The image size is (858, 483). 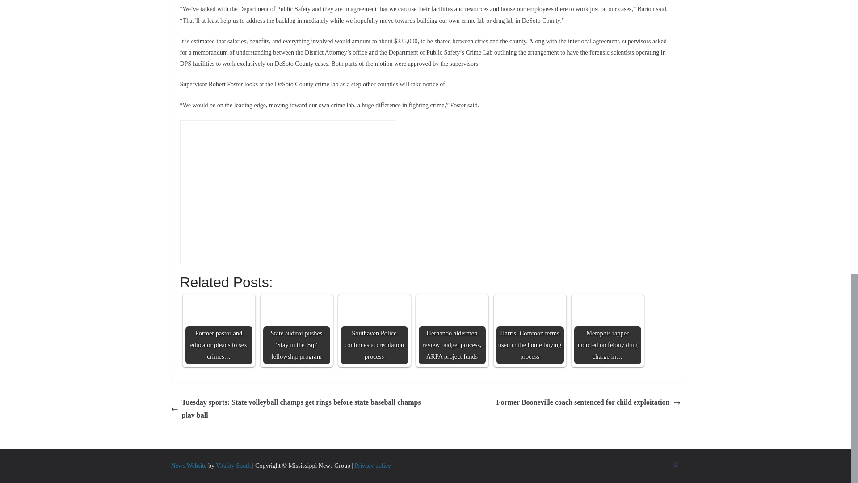 What do you see at coordinates (529, 330) in the screenshot?
I see `Harris: Common terms used in the home buying process` at bounding box center [529, 330].